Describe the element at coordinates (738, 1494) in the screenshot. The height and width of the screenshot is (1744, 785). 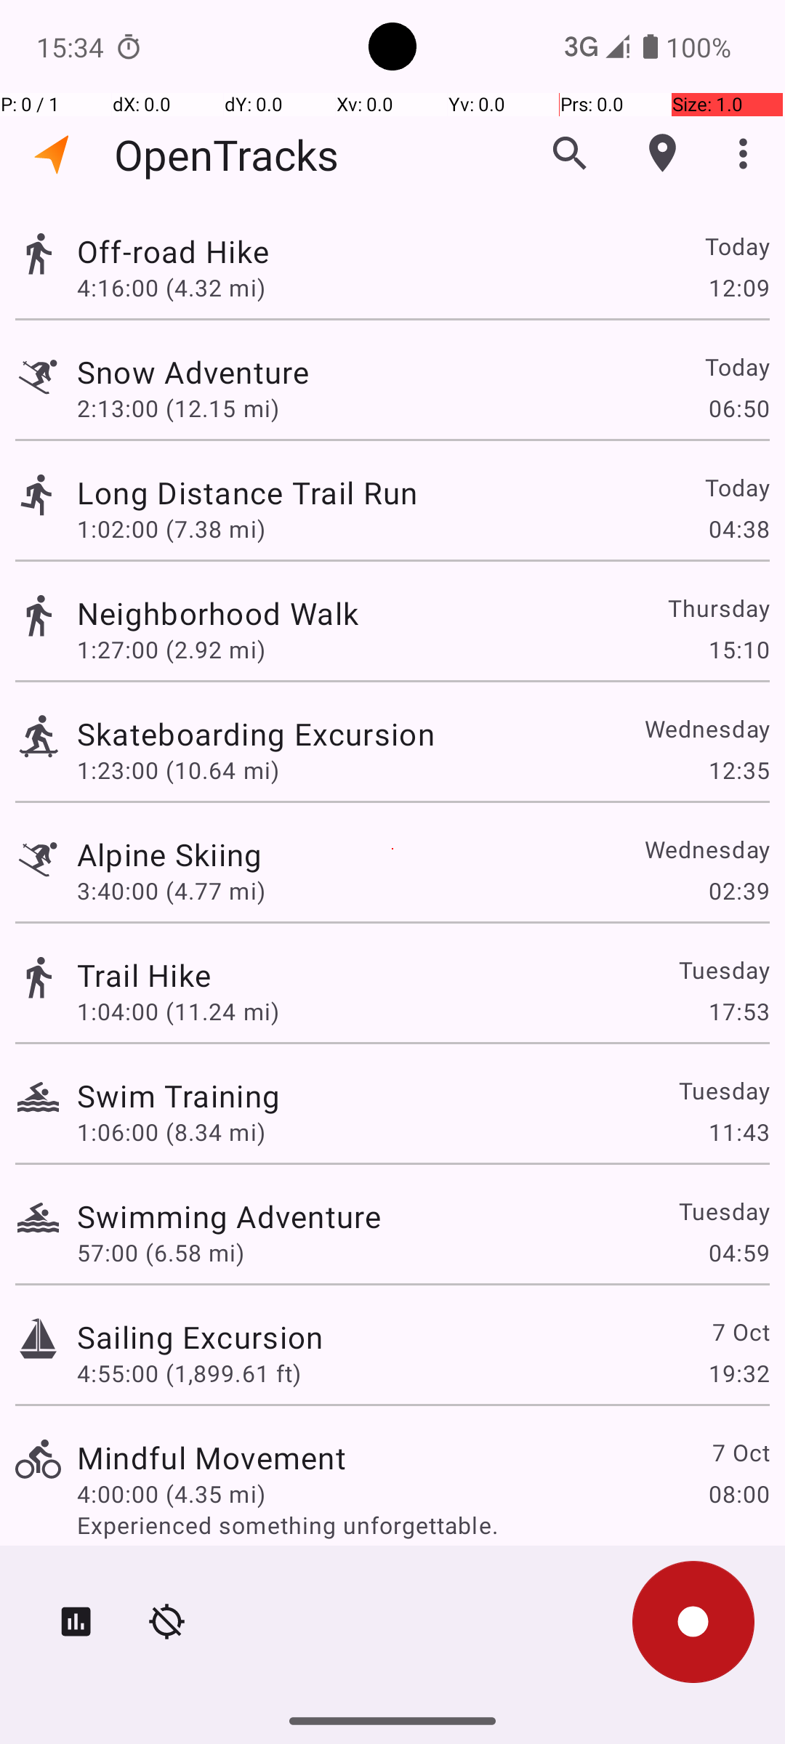
I see `08:00` at that location.